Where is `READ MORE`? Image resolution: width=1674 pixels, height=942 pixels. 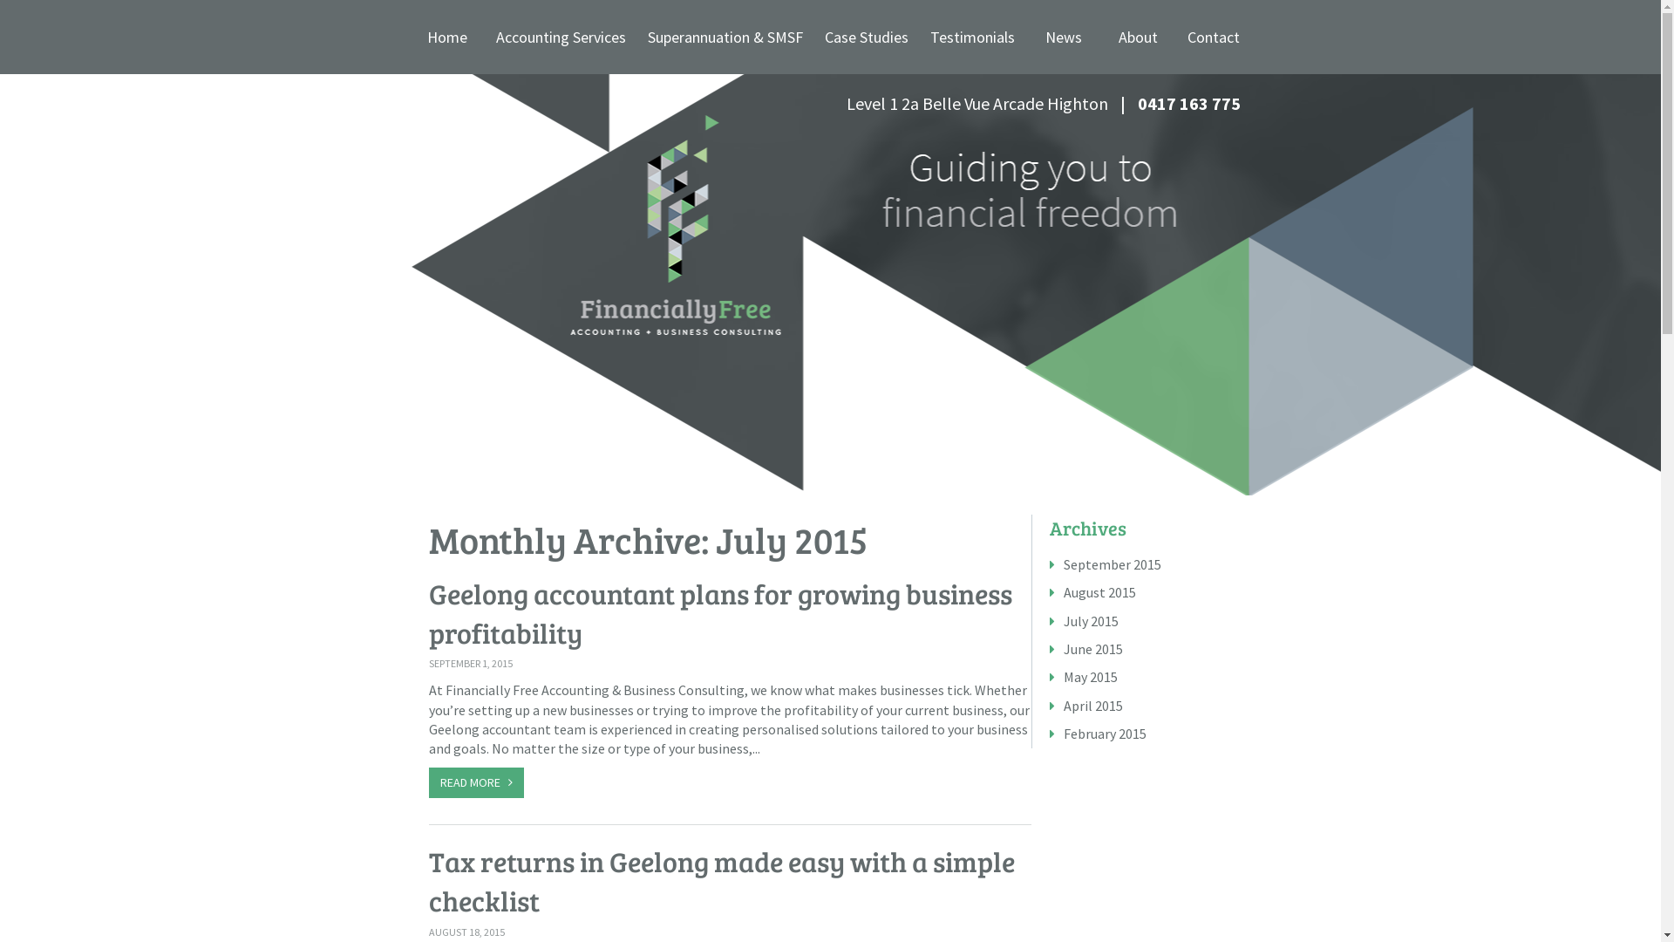 READ MORE is located at coordinates (476, 783).